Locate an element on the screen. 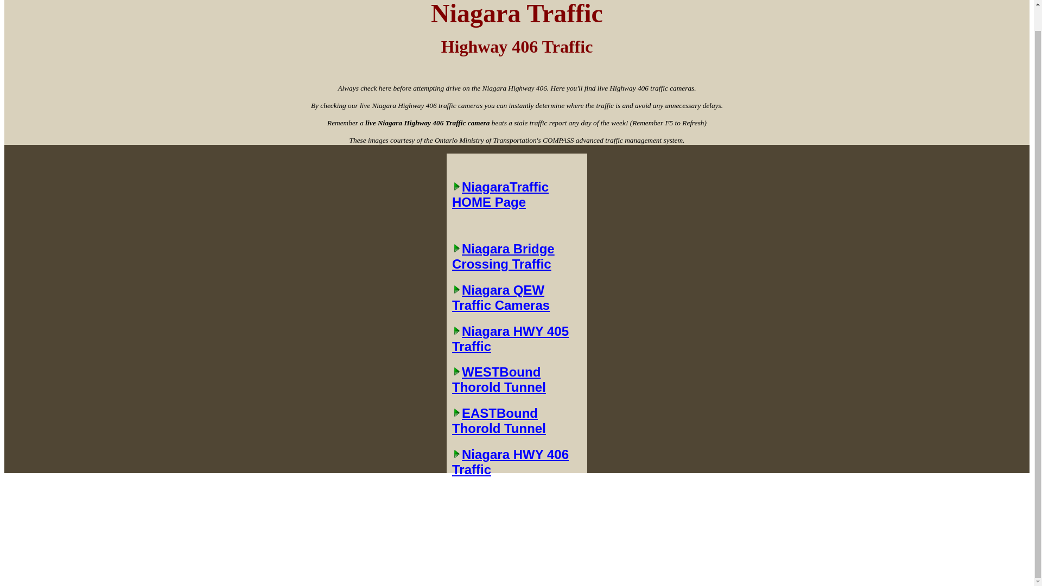 This screenshot has width=1042, height=586. Live Niagara EASTBound Thorold Tunnel is located at coordinates (517, 421).